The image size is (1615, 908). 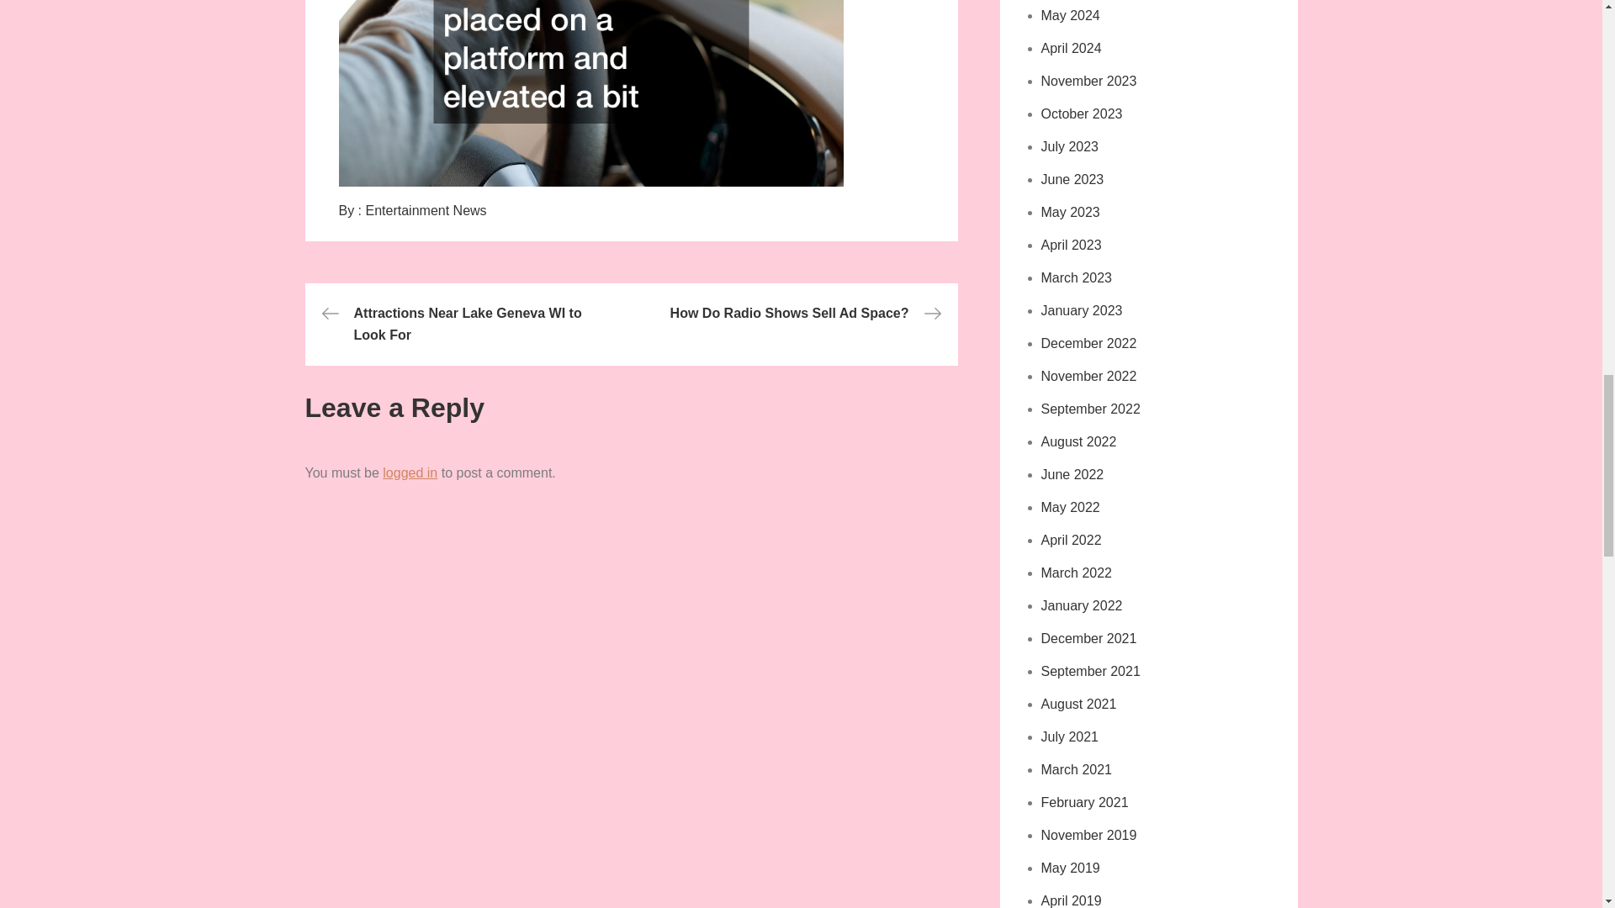 What do you see at coordinates (1070, 146) in the screenshot?
I see `July 2023` at bounding box center [1070, 146].